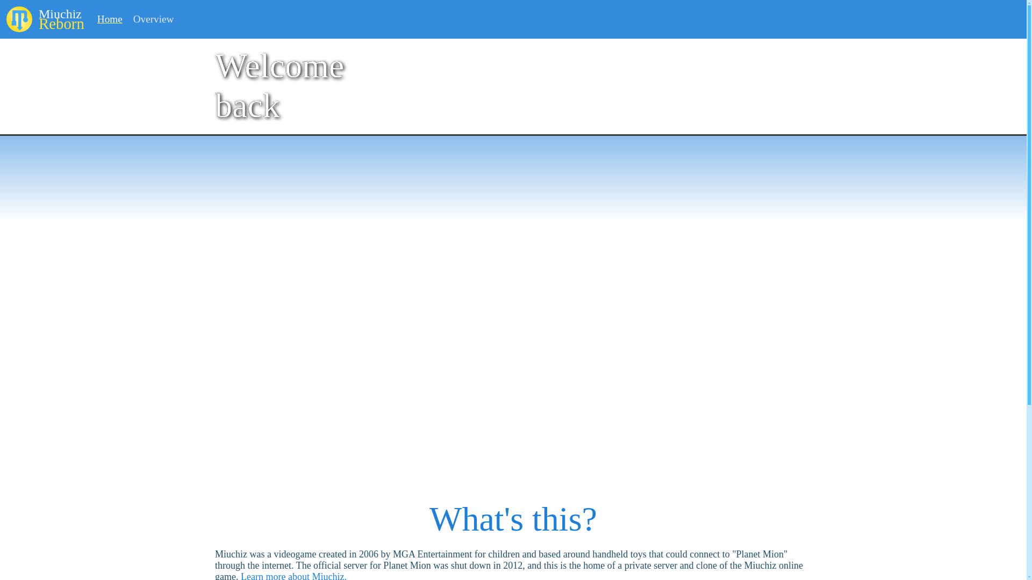 The height and width of the screenshot is (580, 1032). What do you see at coordinates (293, 576) in the screenshot?
I see `Home` at bounding box center [293, 576].